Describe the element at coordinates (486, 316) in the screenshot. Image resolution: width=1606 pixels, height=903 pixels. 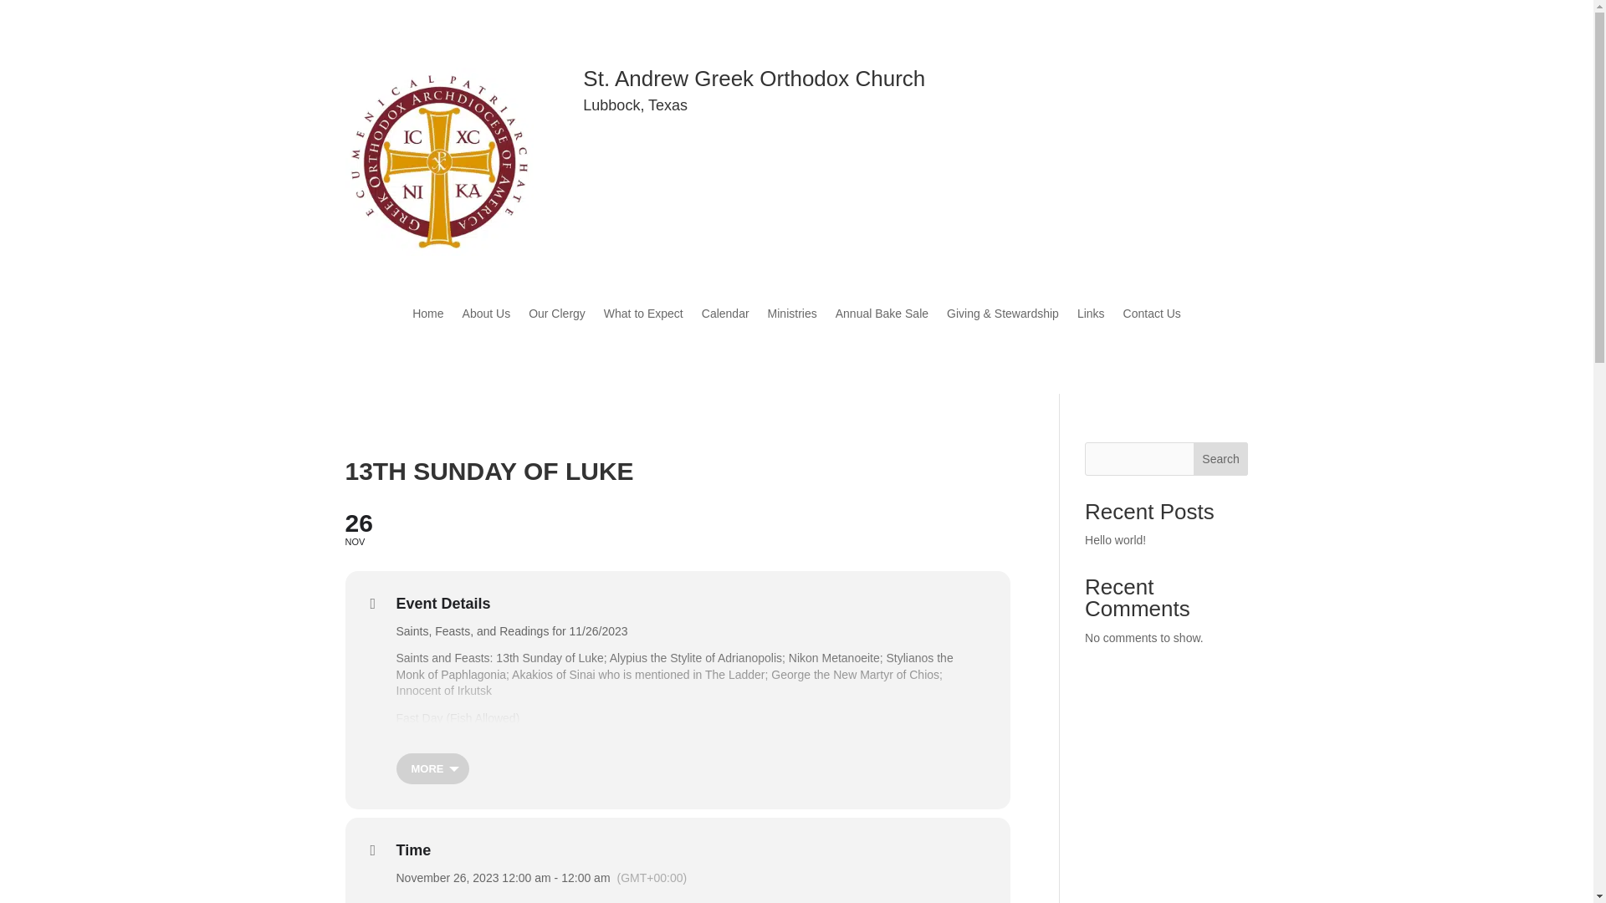
I see `About Us` at that location.